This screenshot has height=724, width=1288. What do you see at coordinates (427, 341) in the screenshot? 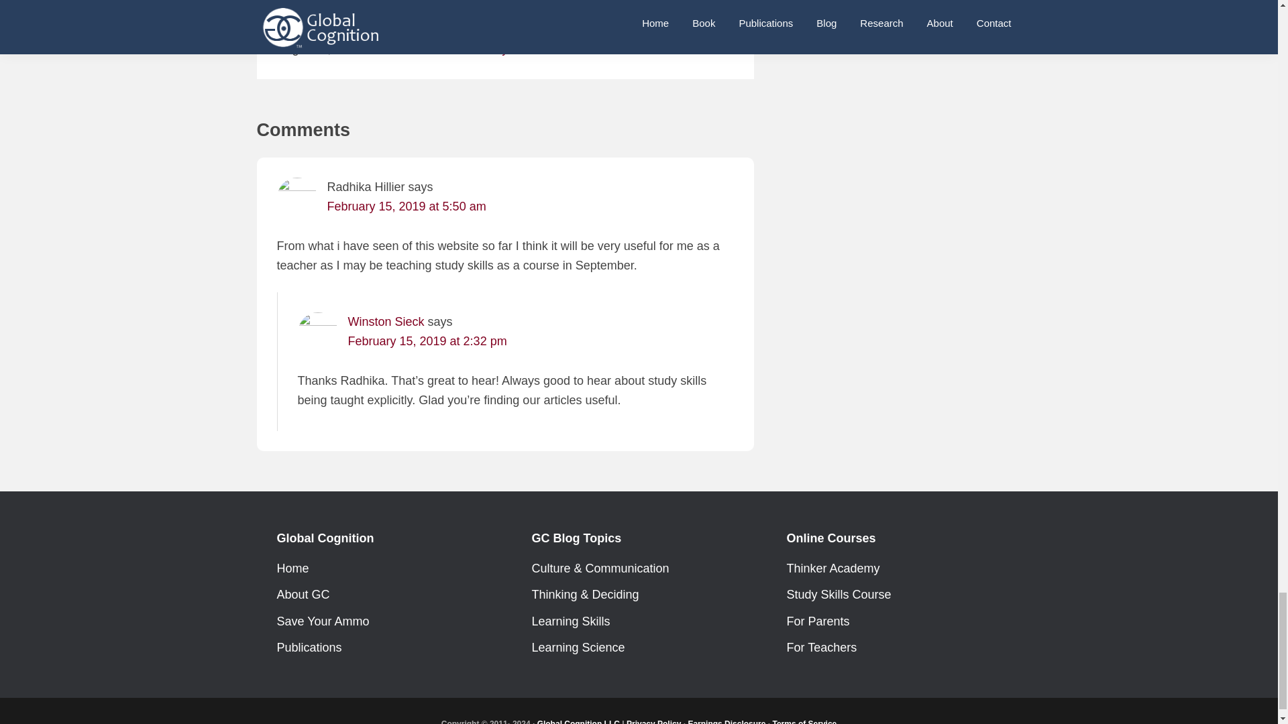
I see `February 15, 2019 at 2:32 pm` at bounding box center [427, 341].